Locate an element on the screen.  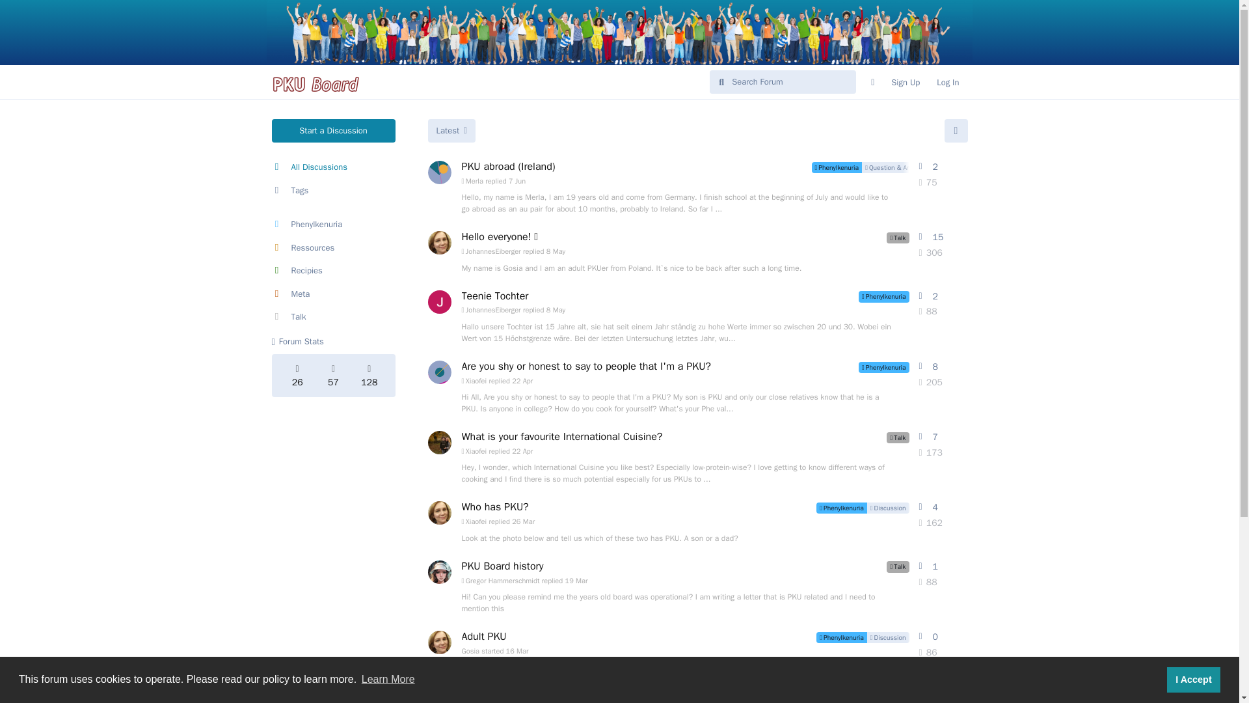
Learn More is located at coordinates (388, 680).